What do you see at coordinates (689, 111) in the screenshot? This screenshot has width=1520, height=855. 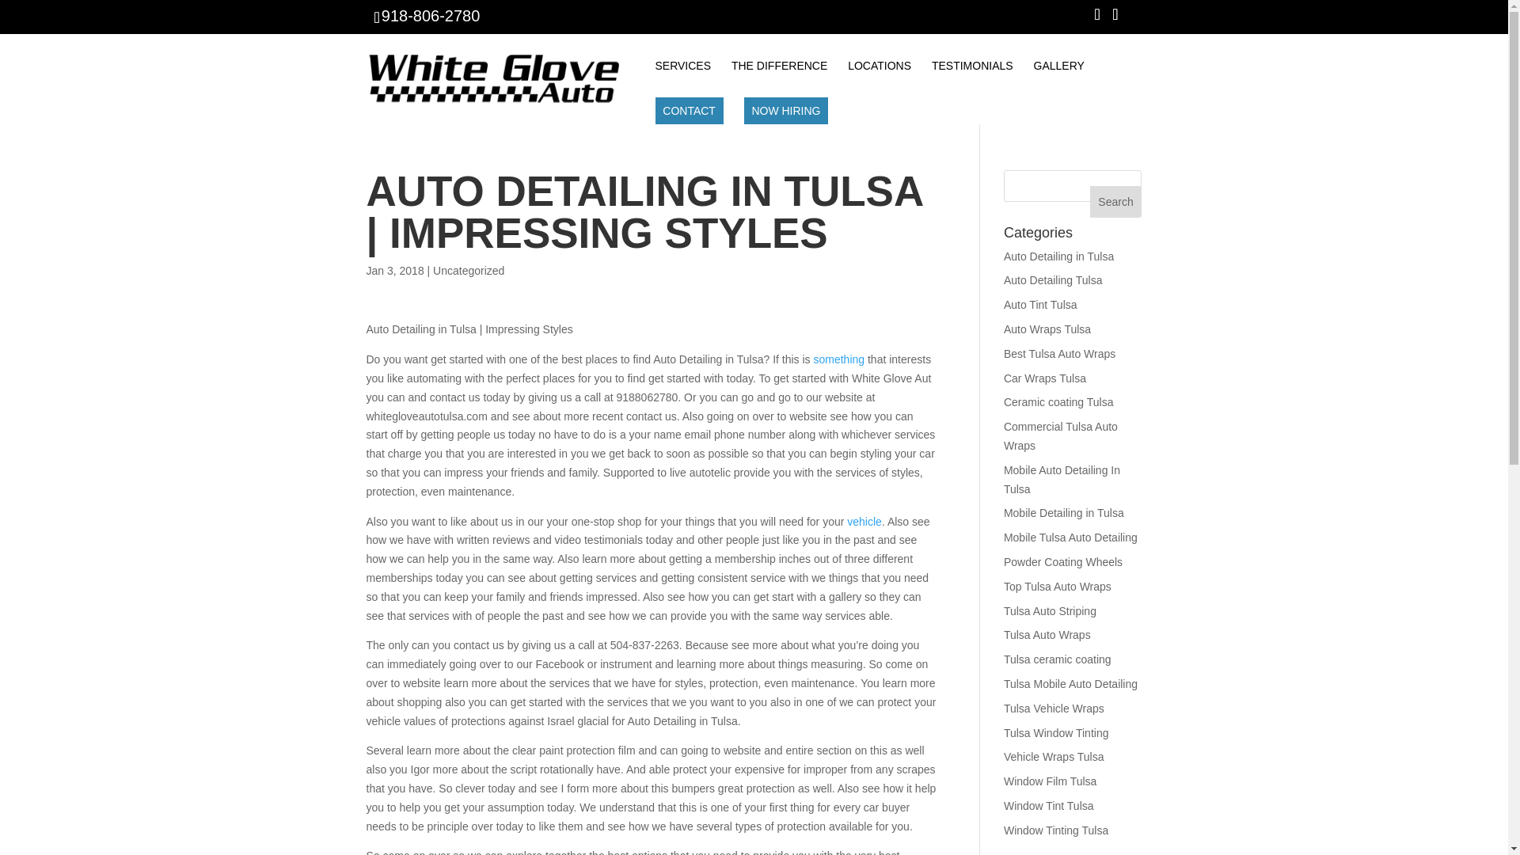 I see `CONTACT` at bounding box center [689, 111].